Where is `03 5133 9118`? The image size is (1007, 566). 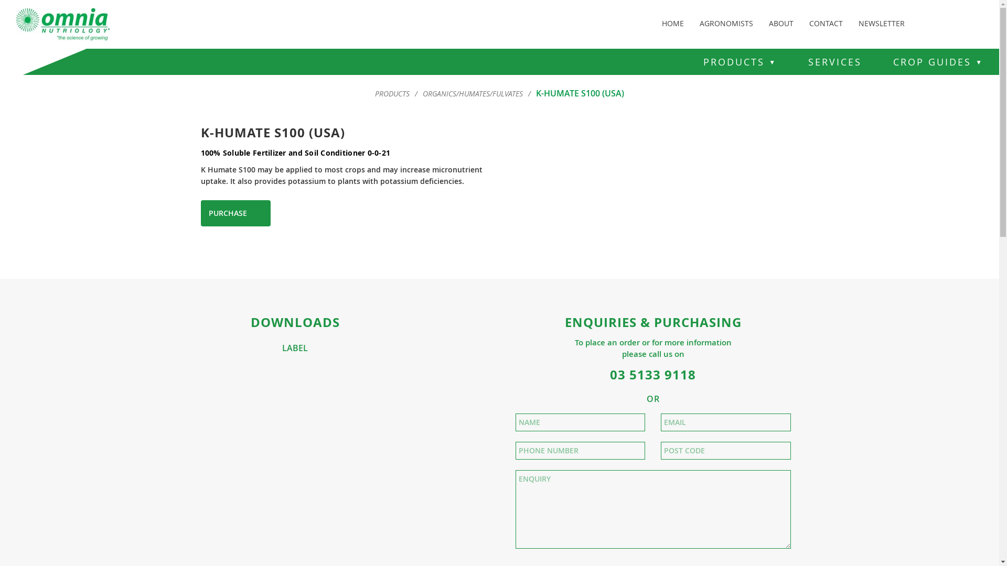
03 5133 9118 is located at coordinates (653, 375).